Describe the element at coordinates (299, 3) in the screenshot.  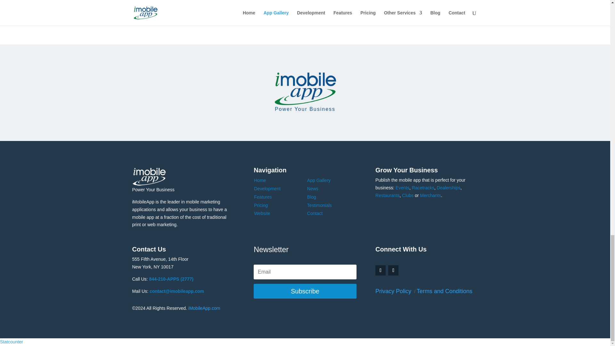
I see `Page 8` at that location.